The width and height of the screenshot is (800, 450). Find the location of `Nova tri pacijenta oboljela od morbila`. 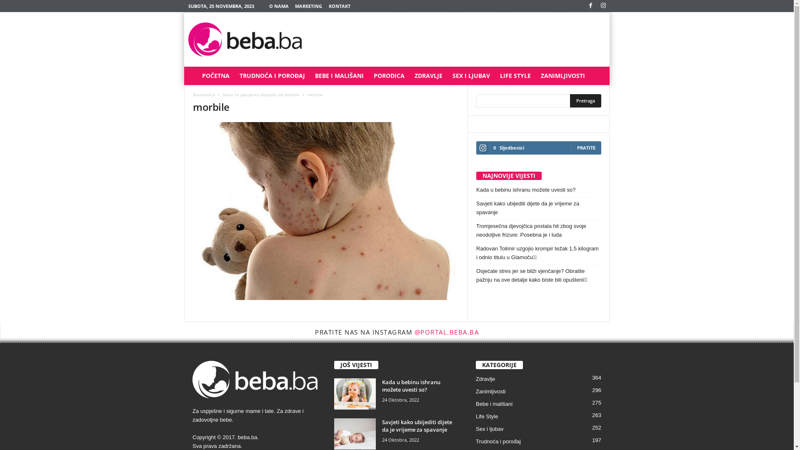

Nova tri pacijenta oboljela od morbila is located at coordinates (261, 95).